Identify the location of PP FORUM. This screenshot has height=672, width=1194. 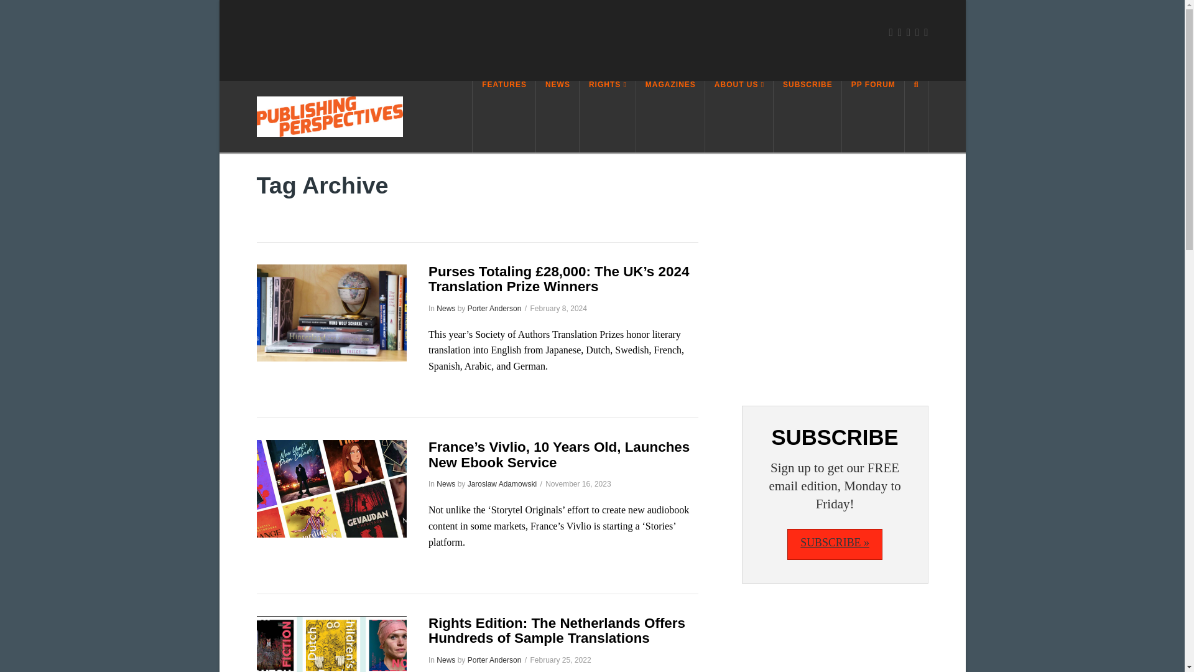
(873, 116).